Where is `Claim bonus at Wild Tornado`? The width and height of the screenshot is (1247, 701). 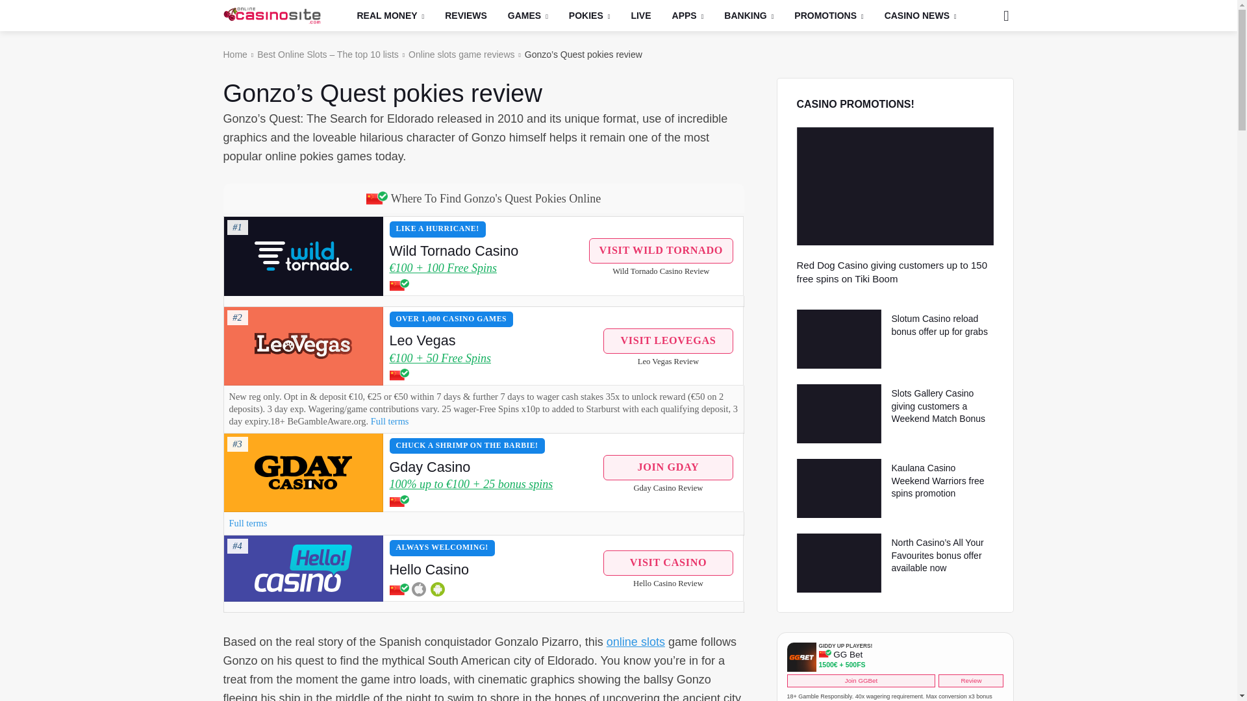 Claim bonus at Wild Tornado is located at coordinates (303, 256).